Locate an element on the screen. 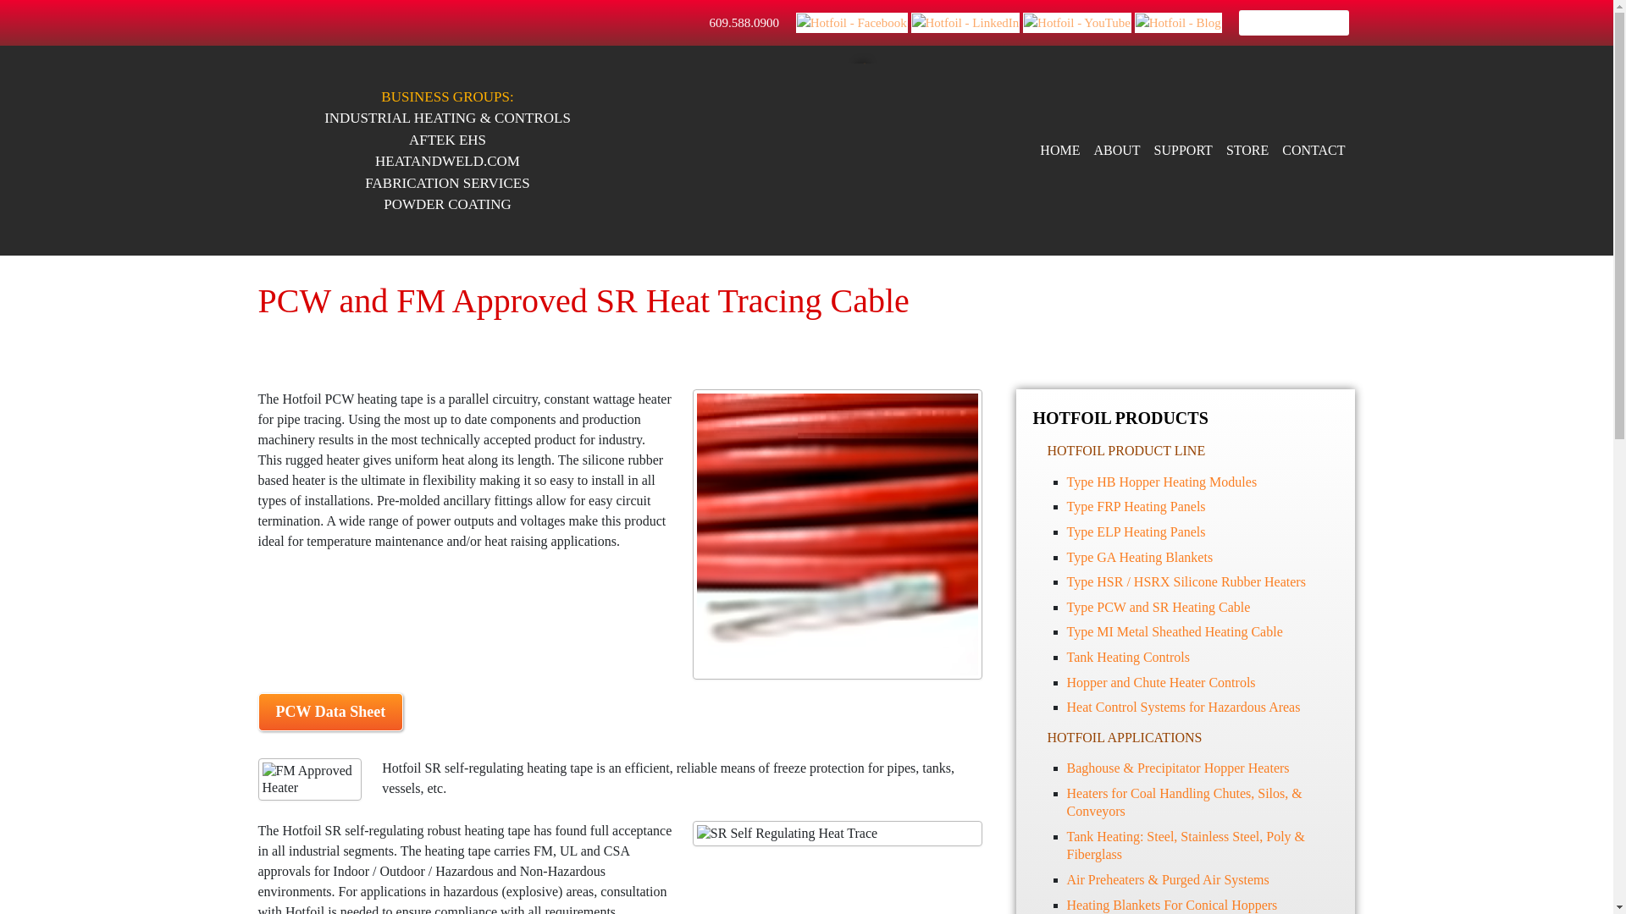  Type FRP Heating Panels is located at coordinates (1137, 506).